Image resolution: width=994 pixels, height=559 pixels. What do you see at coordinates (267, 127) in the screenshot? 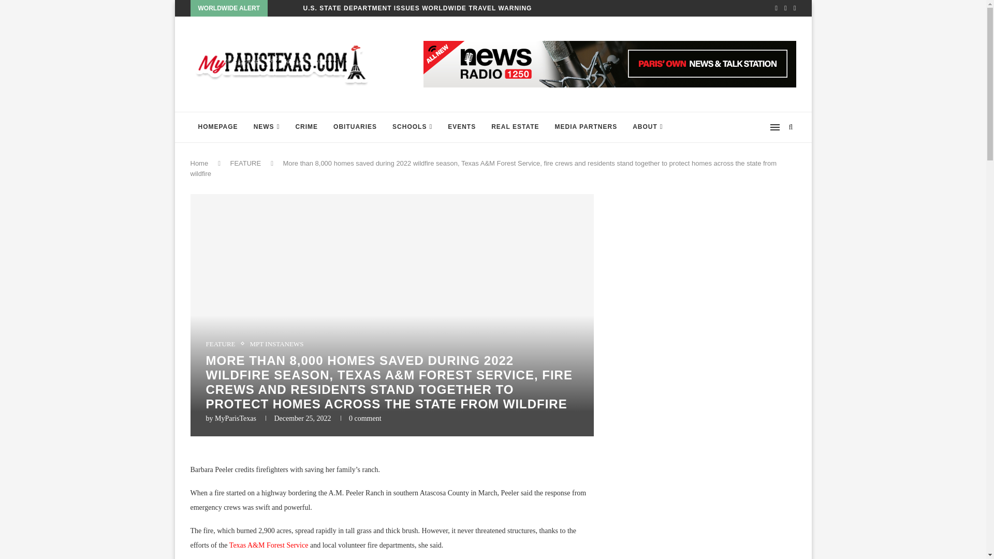
I see `NEWS` at bounding box center [267, 127].